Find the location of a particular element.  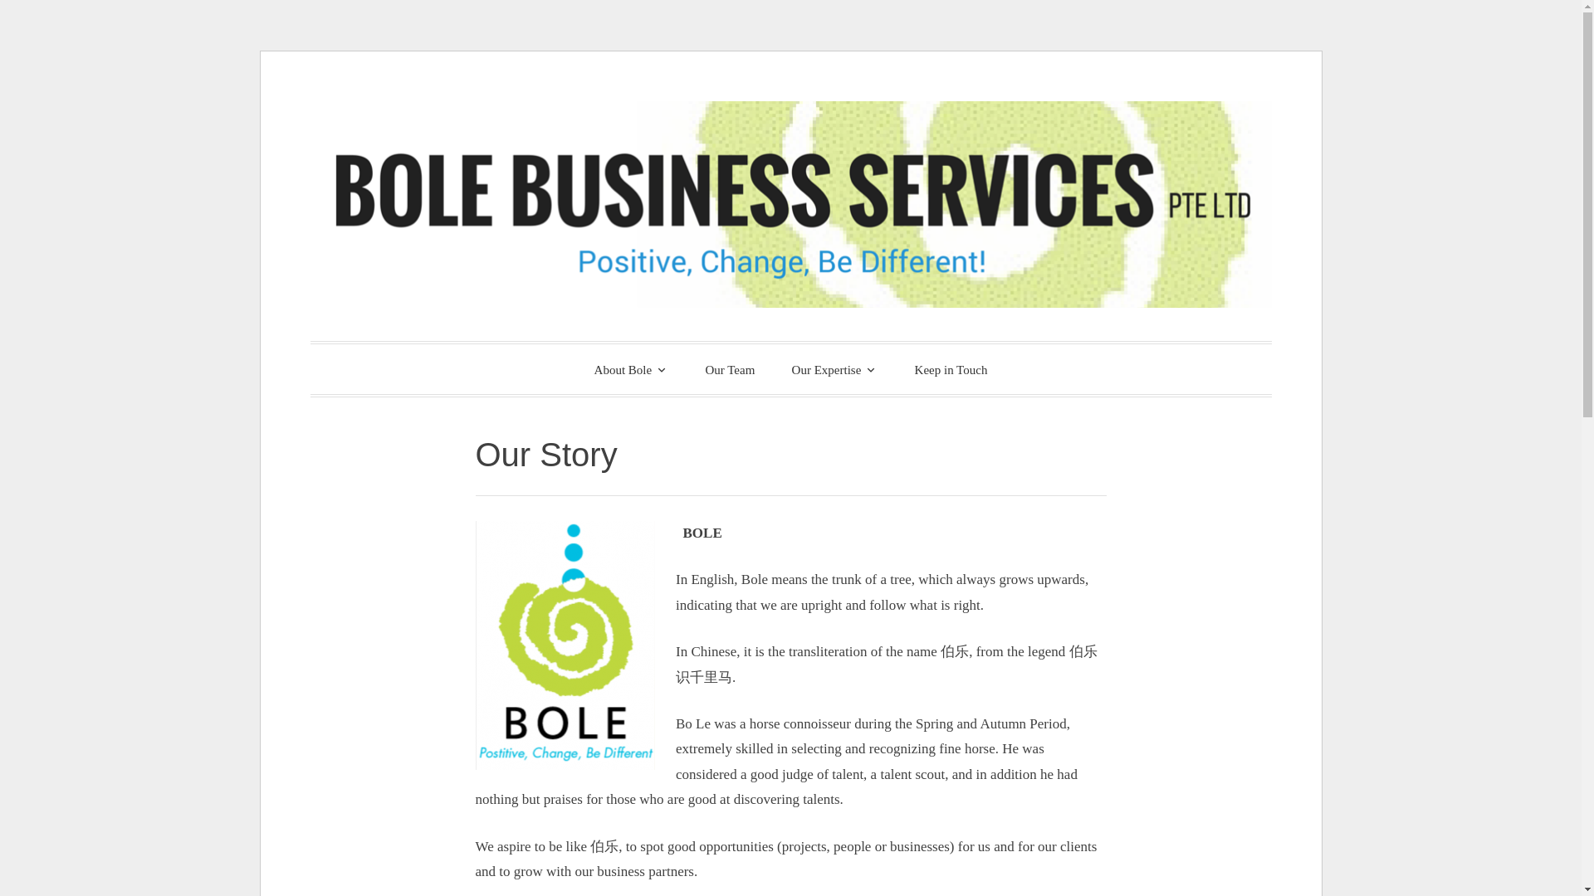

Bole Business Services is located at coordinates (636, 366).